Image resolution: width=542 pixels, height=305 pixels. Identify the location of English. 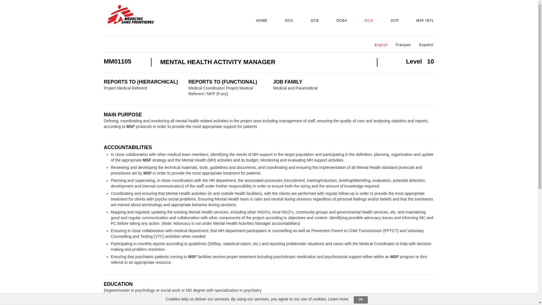
(379, 45).